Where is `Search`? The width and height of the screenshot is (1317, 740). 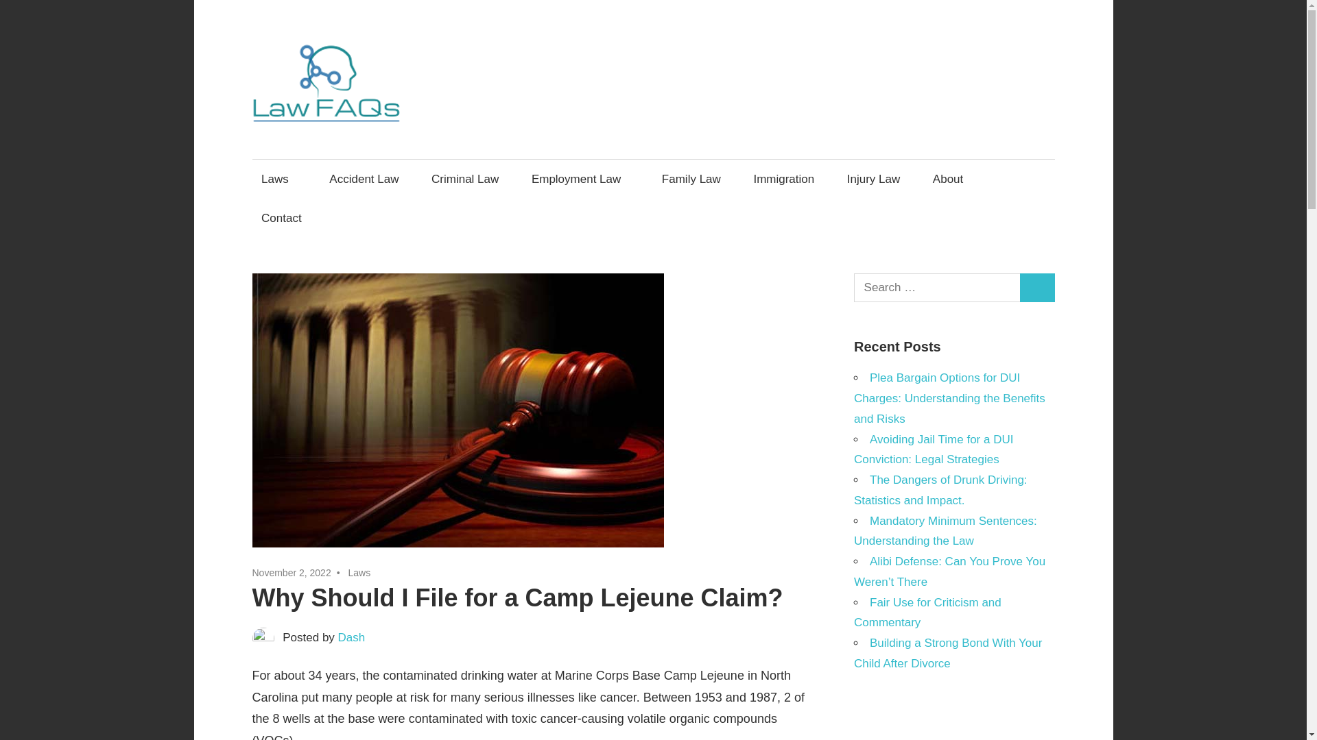 Search is located at coordinates (1037, 288).